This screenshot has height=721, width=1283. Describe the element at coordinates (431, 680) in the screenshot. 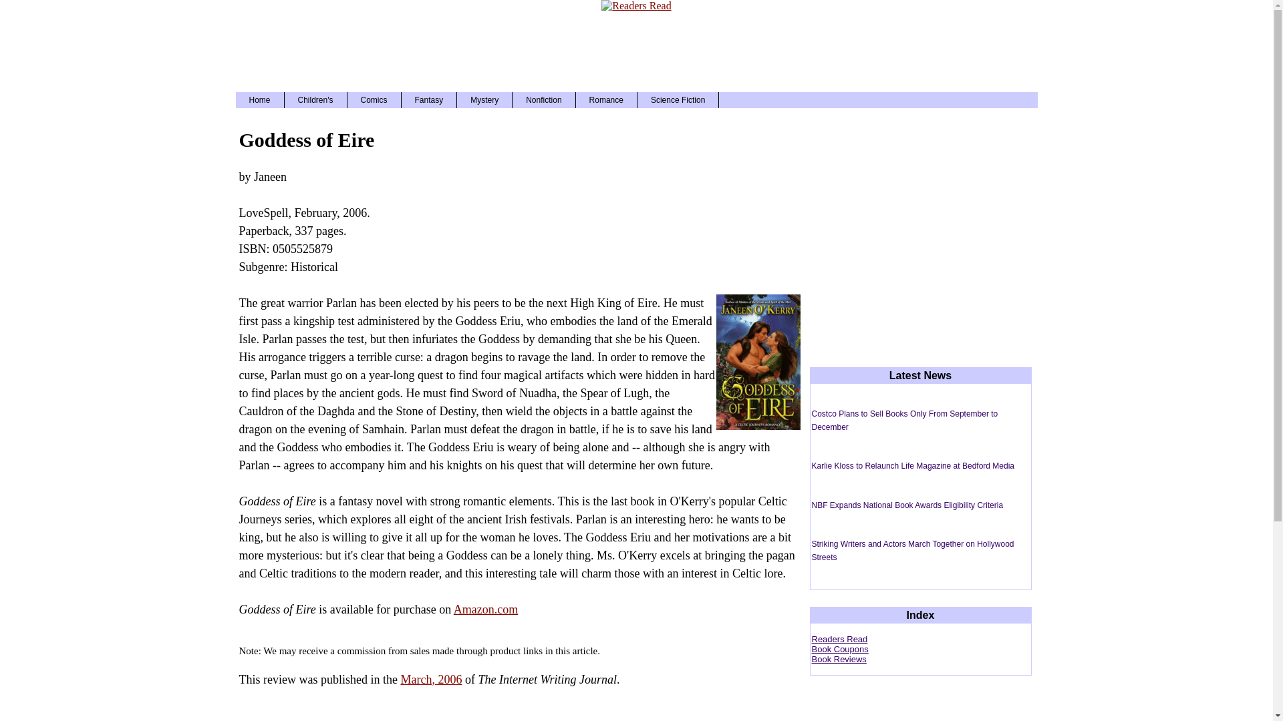

I see `March, 2006` at that location.